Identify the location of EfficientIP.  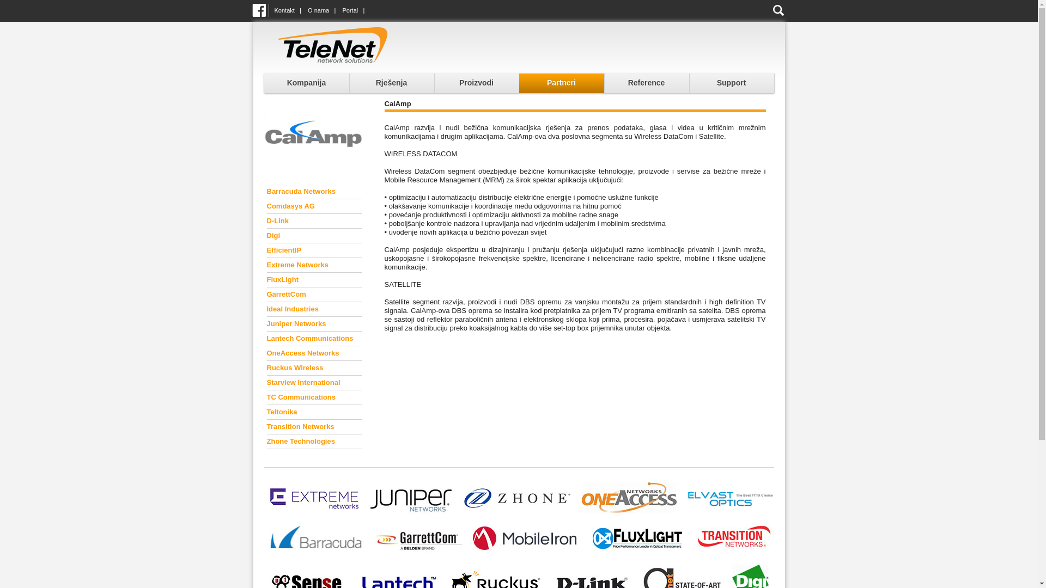
(284, 250).